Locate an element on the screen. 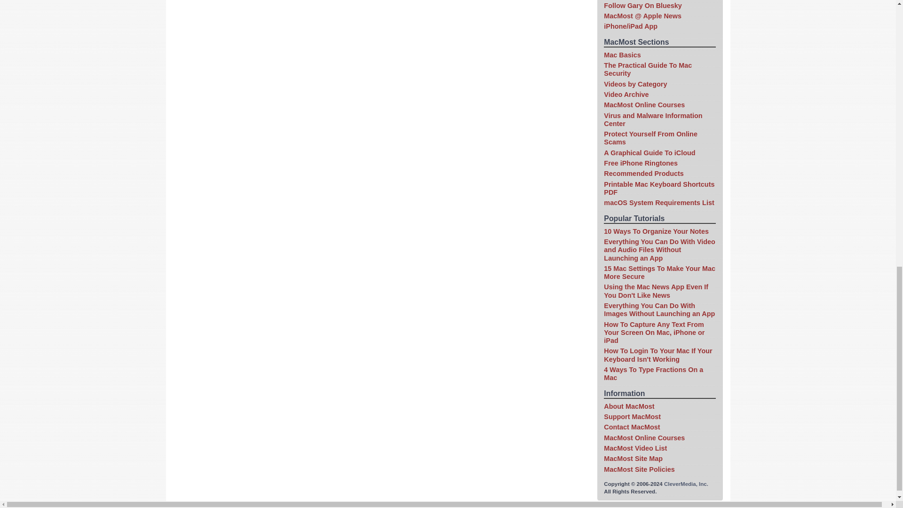 The image size is (903, 508). Videos by Category is located at coordinates (635, 84).